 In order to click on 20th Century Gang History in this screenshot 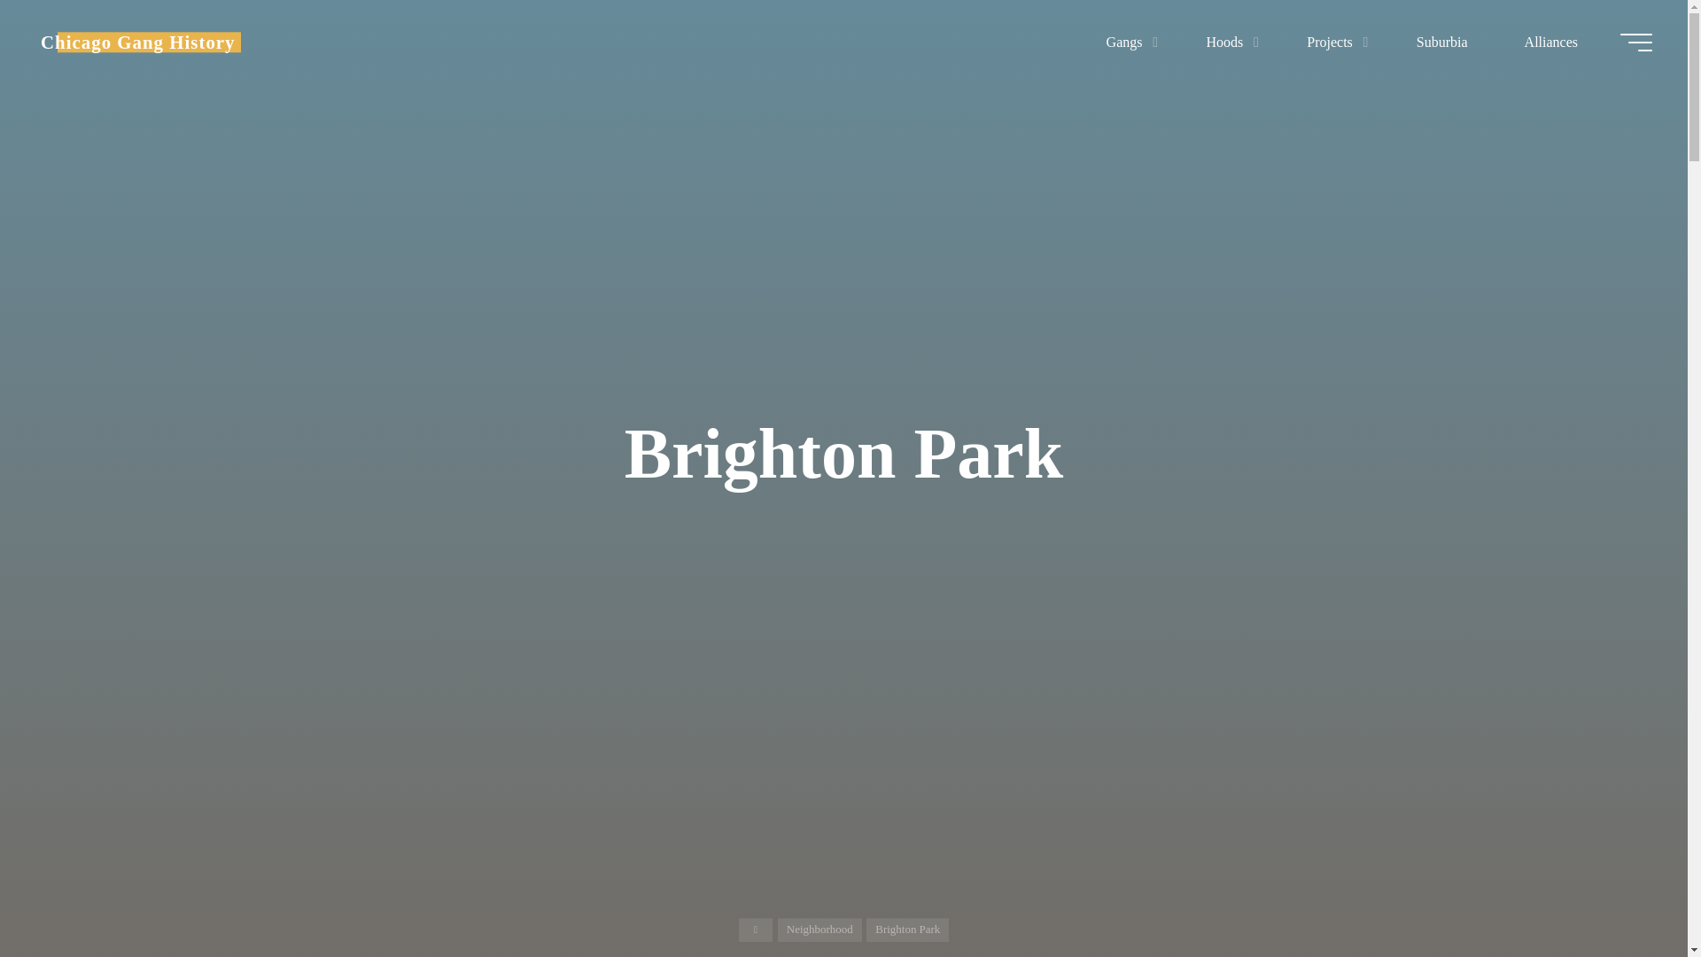, I will do `click(138, 42)`.